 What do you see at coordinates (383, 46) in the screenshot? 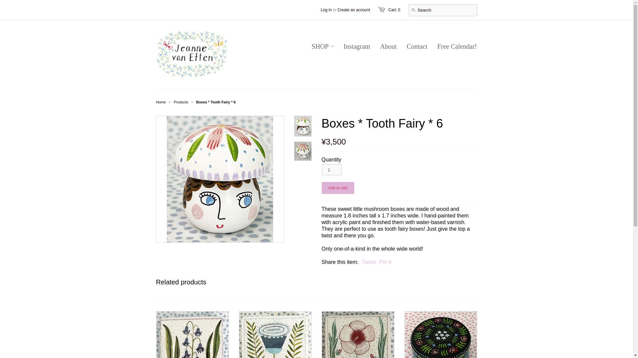
I see `About` at bounding box center [383, 46].